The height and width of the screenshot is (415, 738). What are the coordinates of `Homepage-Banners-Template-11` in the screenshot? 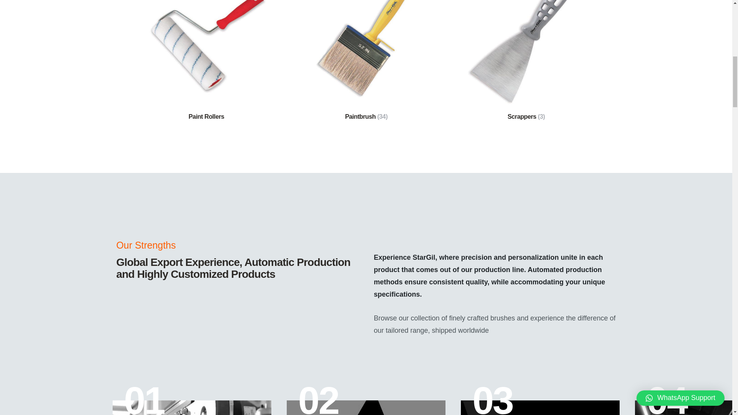 It's located at (366, 408).